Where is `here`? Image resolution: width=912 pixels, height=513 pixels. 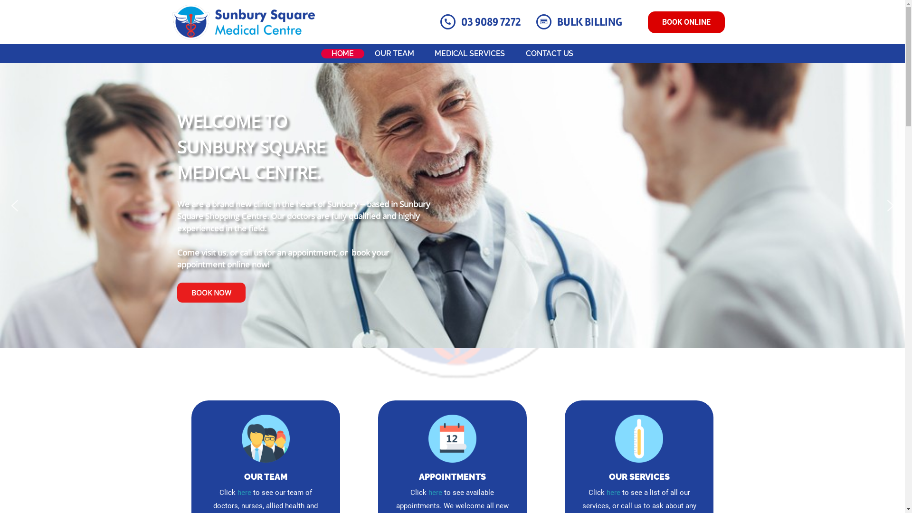
here is located at coordinates (435, 493).